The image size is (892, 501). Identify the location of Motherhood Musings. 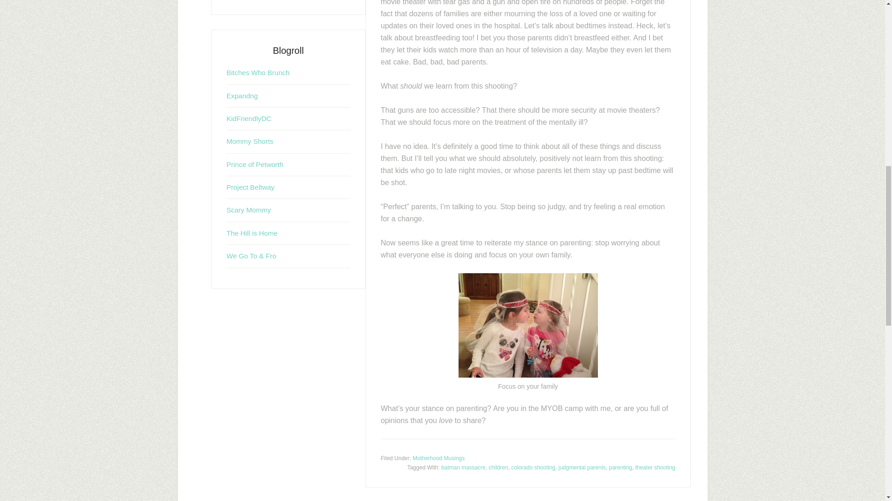
(439, 458).